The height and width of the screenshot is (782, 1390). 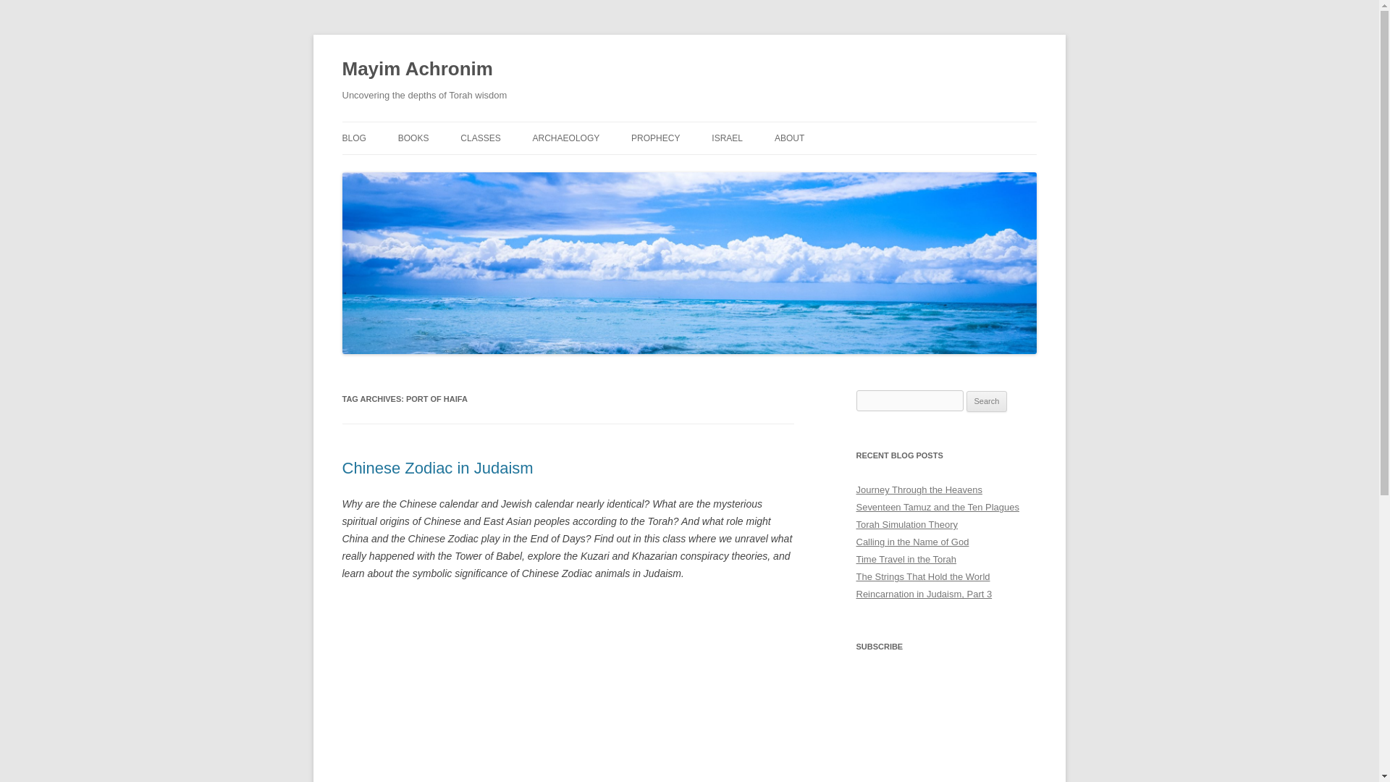 I want to click on ARCHAEOLOGY, so click(x=566, y=138).